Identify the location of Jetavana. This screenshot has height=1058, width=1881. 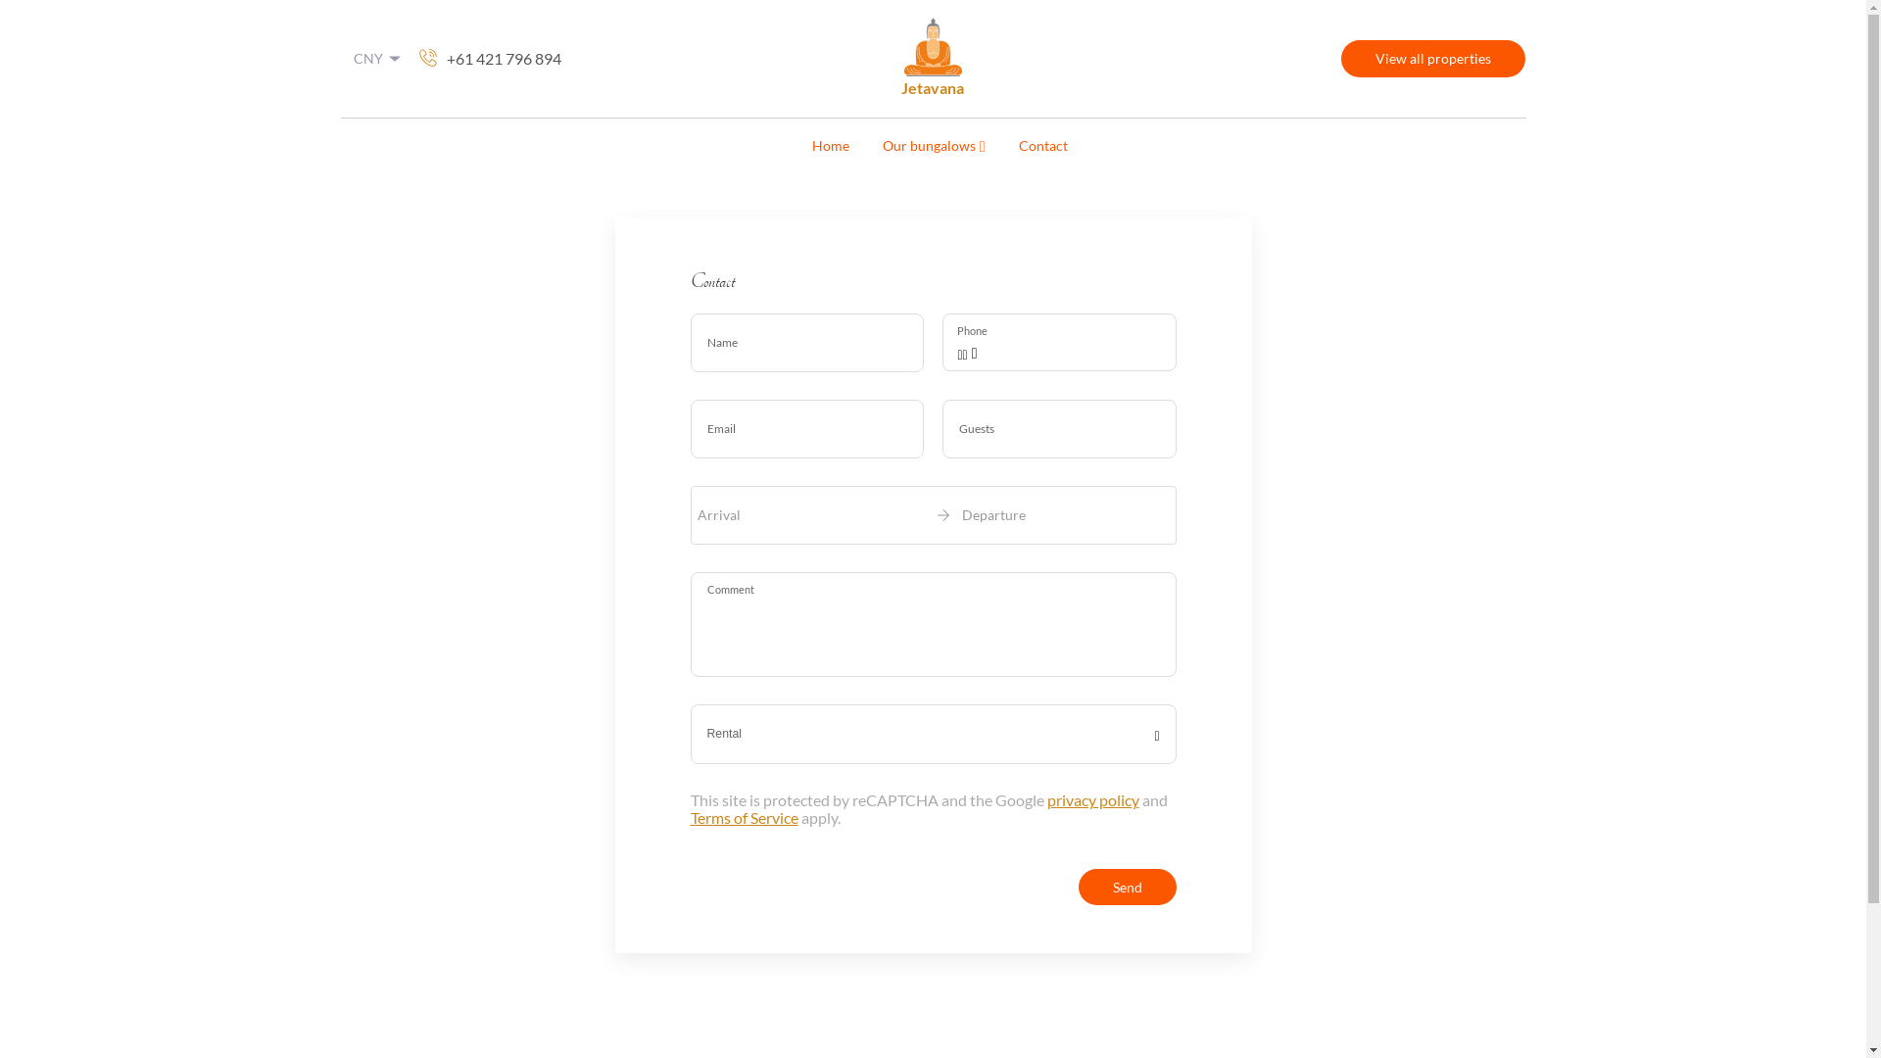
(933, 59).